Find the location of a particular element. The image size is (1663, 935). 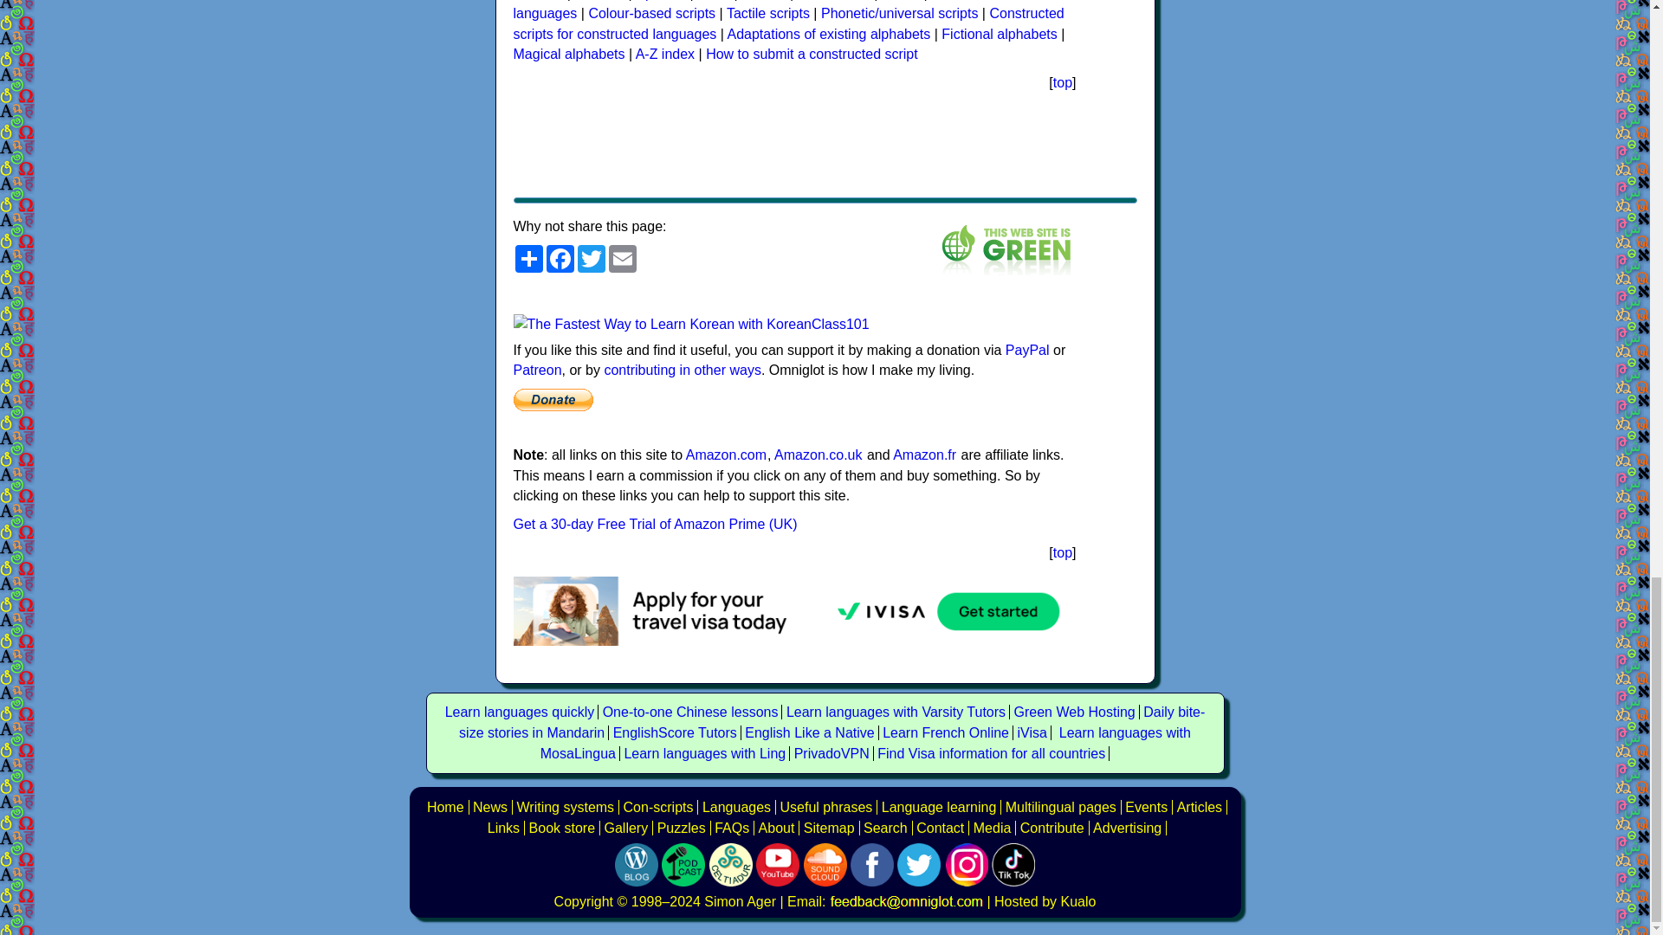

An index of the languages featured on Omniglot is located at coordinates (736, 806).